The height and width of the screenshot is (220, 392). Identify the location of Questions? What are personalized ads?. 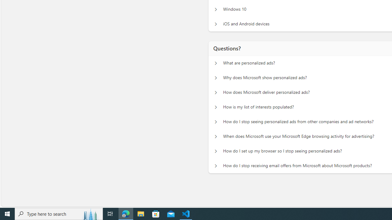
(216, 63).